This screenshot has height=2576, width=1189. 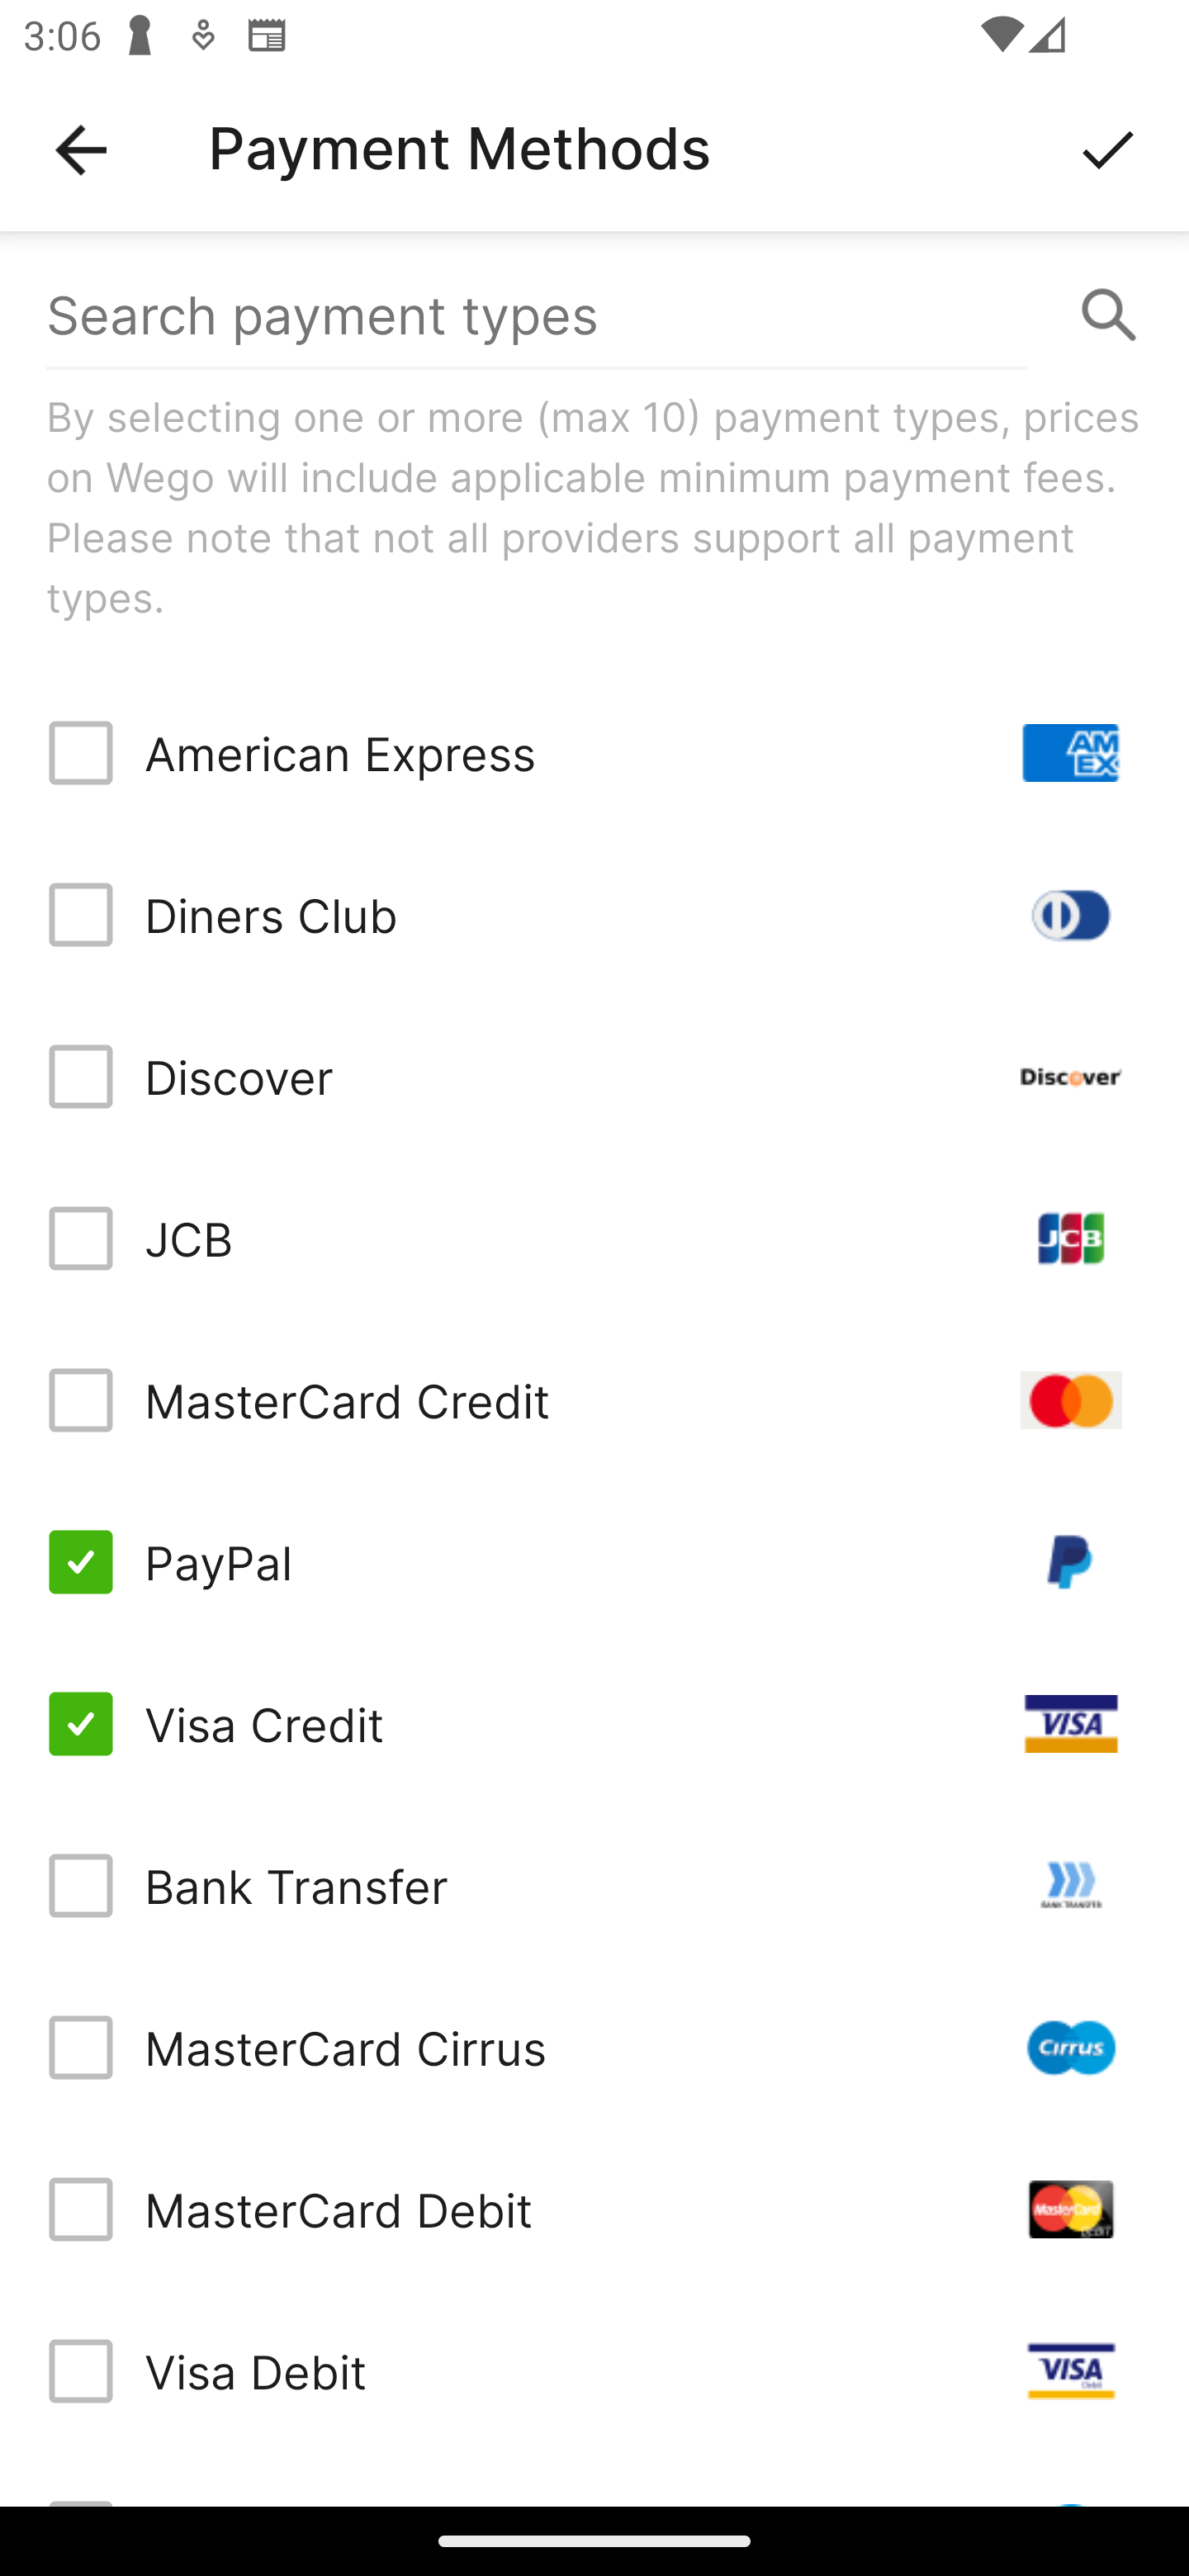 What do you see at coordinates (594, 2371) in the screenshot?
I see `Visa Debit` at bounding box center [594, 2371].